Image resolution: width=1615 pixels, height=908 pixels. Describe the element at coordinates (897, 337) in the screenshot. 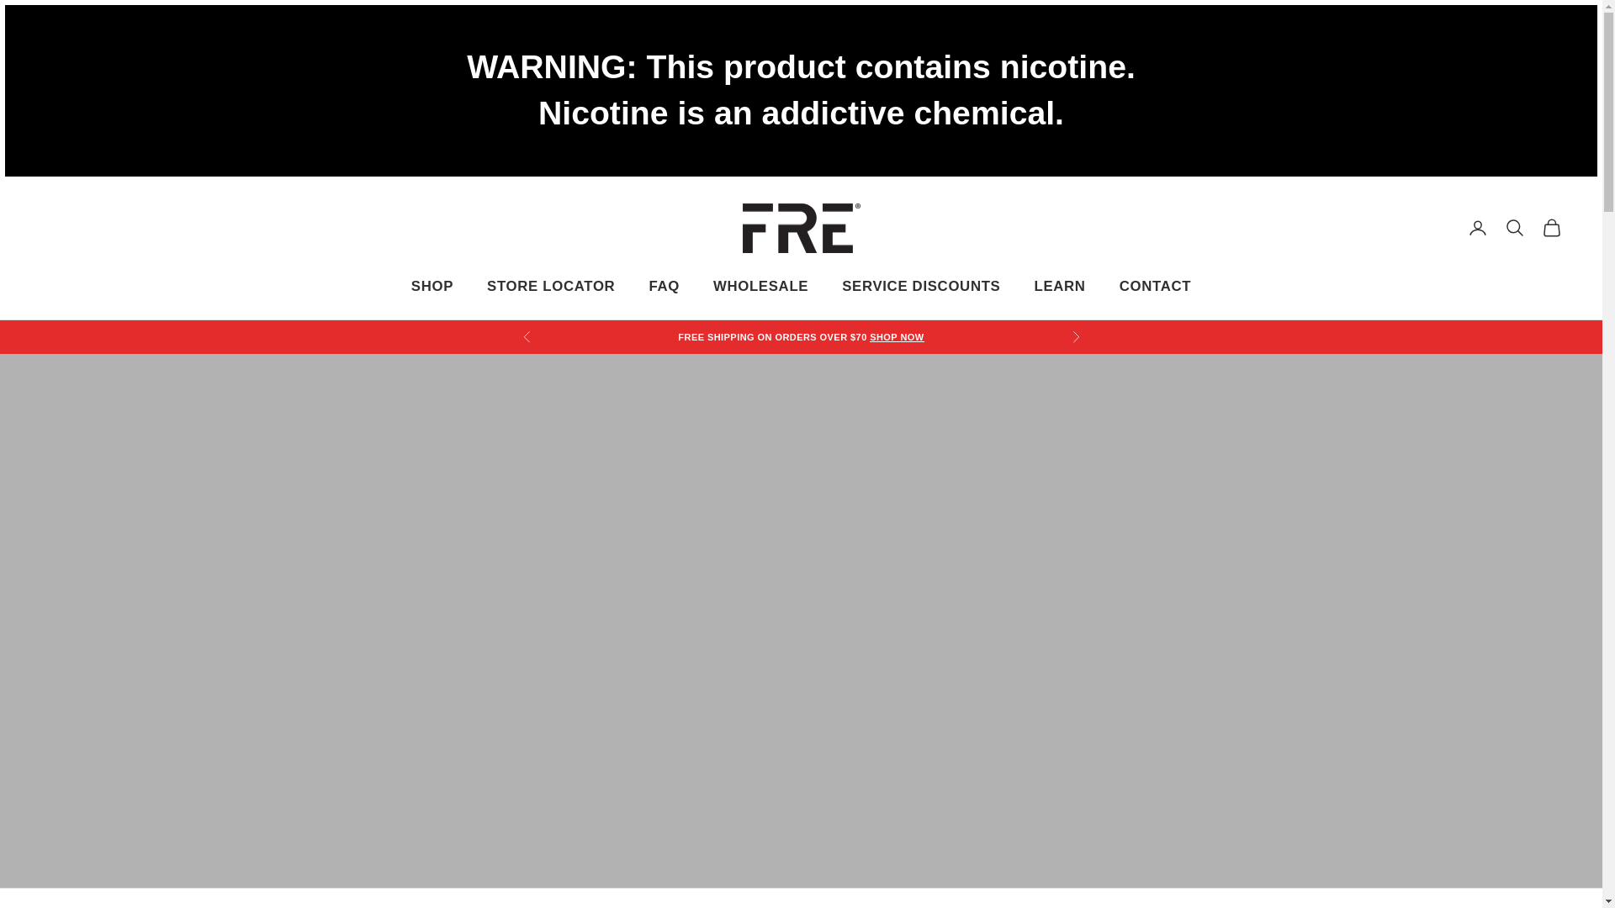

I see `SHOP NOW` at that location.